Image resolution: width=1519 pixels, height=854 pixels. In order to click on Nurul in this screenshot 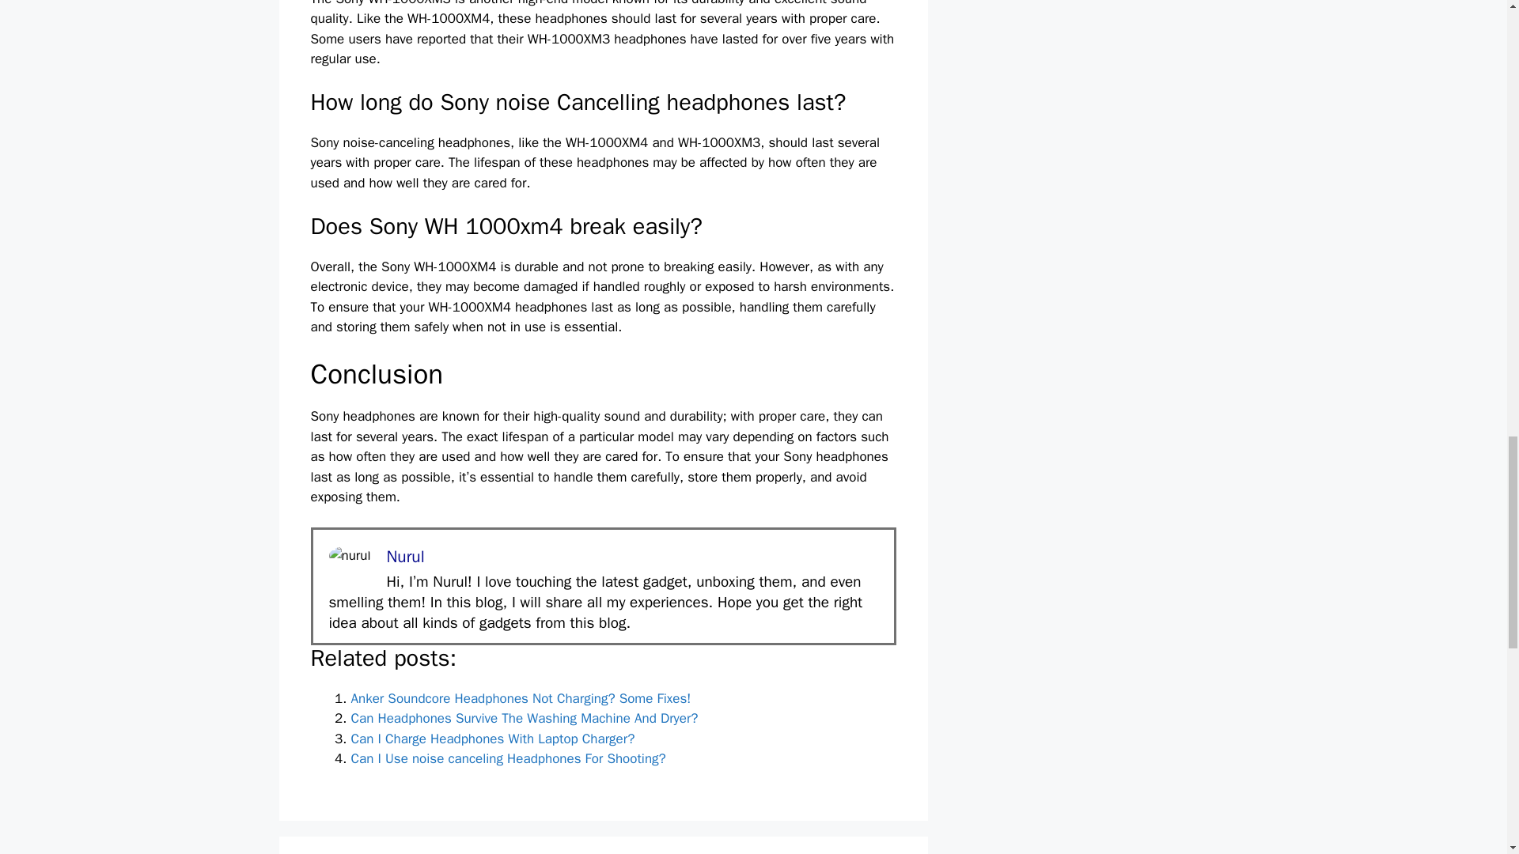, I will do `click(404, 557)`.